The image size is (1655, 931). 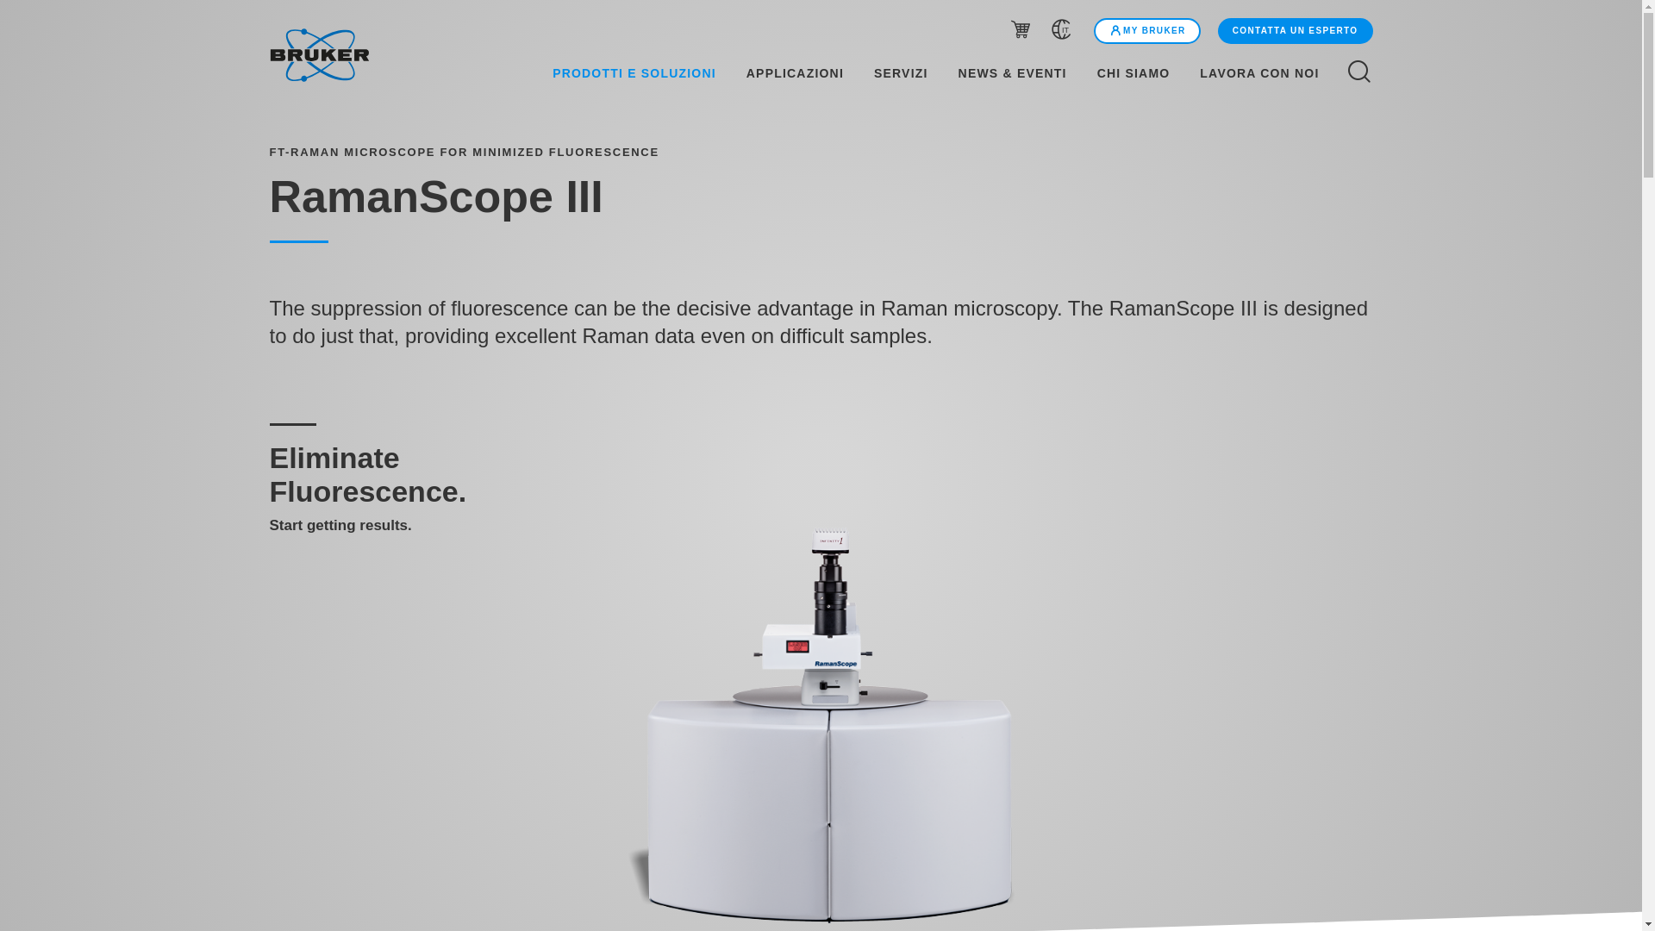 What do you see at coordinates (1147, 30) in the screenshot?
I see `MY BRUKER` at bounding box center [1147, 30].